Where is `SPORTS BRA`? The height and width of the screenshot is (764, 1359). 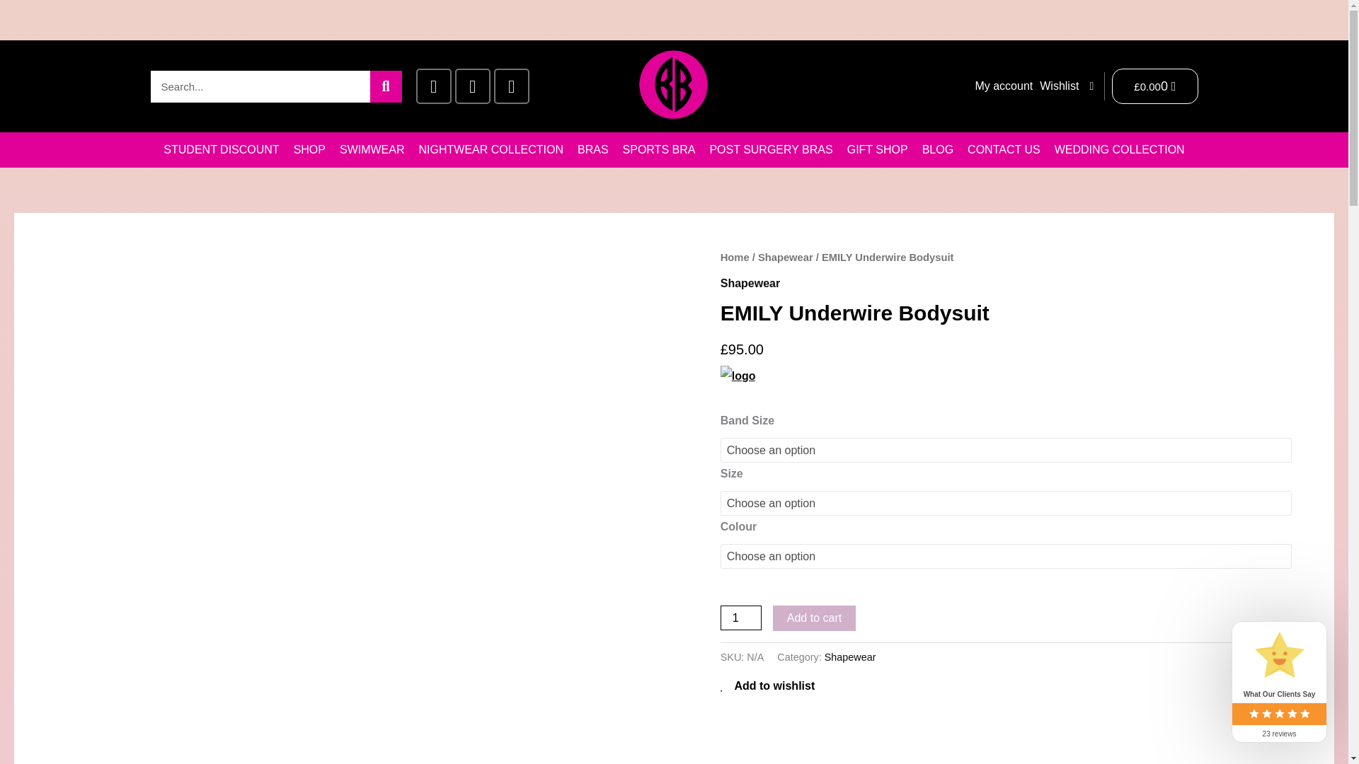 SPORTS BRA is located at coordinates (658, 149).